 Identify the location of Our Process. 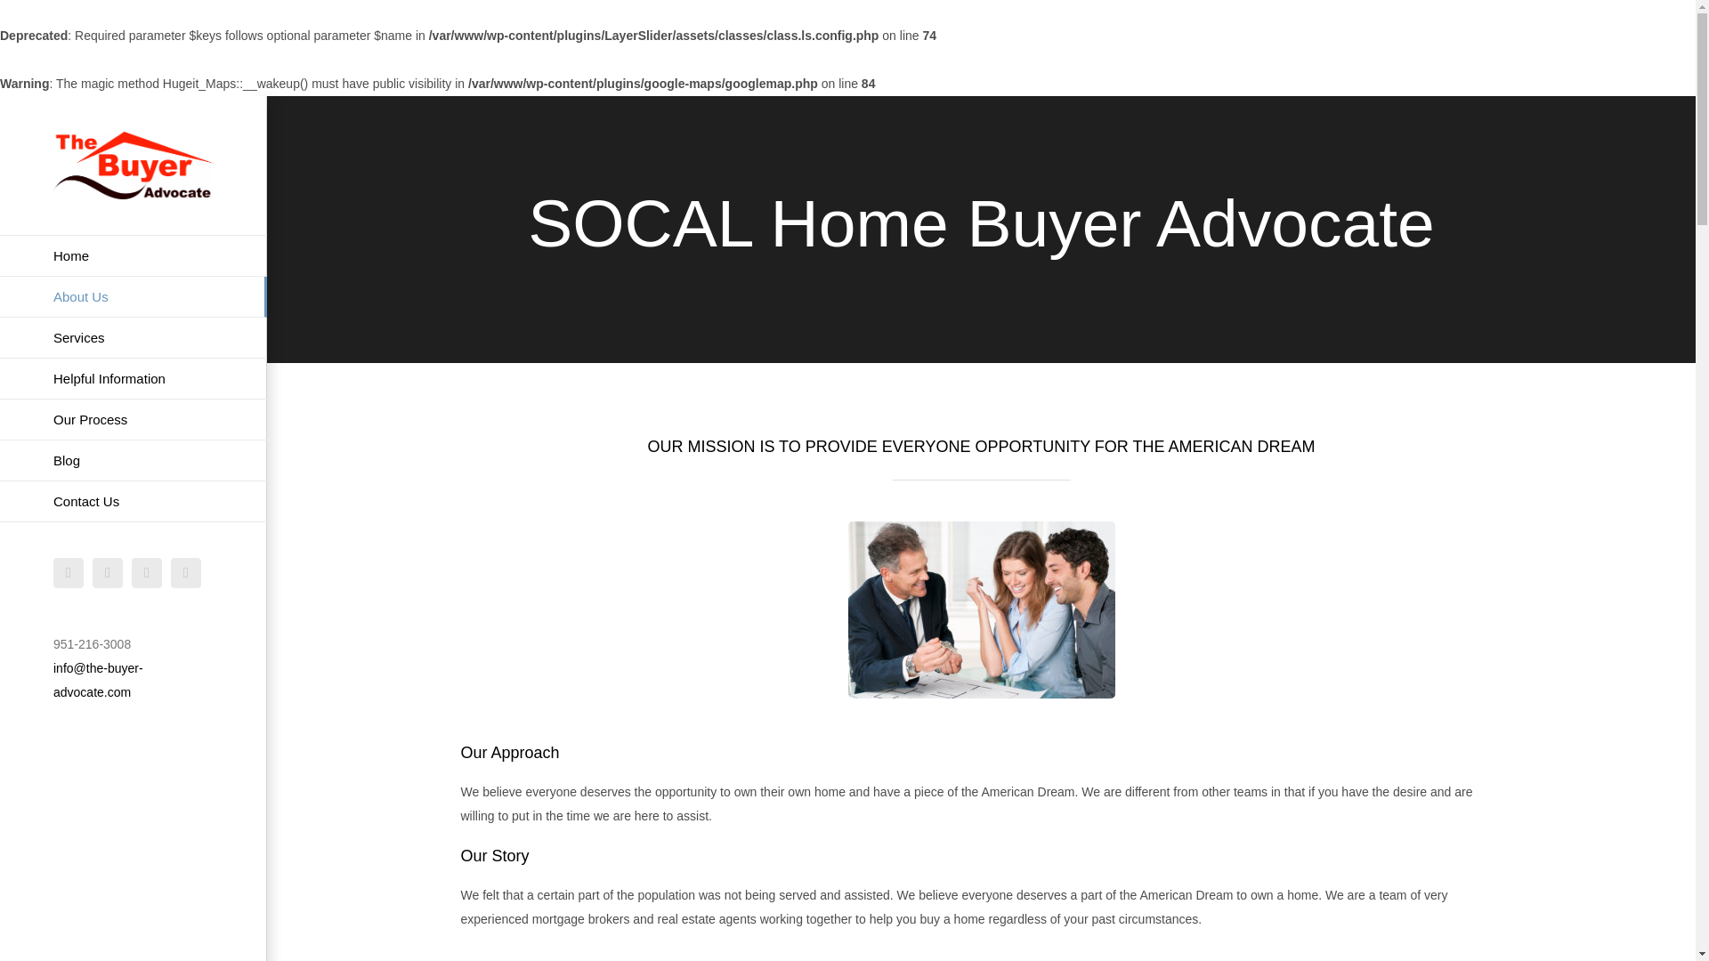
(134, 420).